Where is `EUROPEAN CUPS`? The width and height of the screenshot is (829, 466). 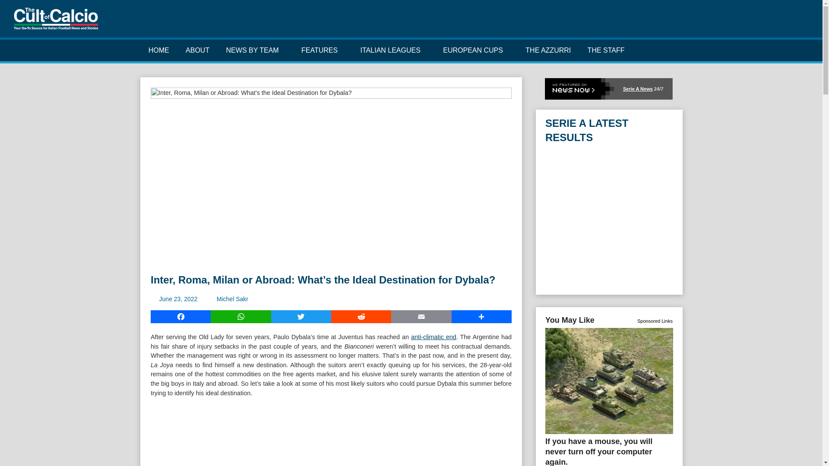 EUROPEAN CUPS is located at coordinates (476, 50).